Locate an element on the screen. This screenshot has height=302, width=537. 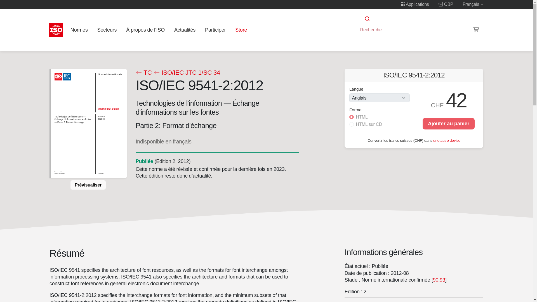
Plateforme de consultation en ligne is located at coordinates (446, 4).